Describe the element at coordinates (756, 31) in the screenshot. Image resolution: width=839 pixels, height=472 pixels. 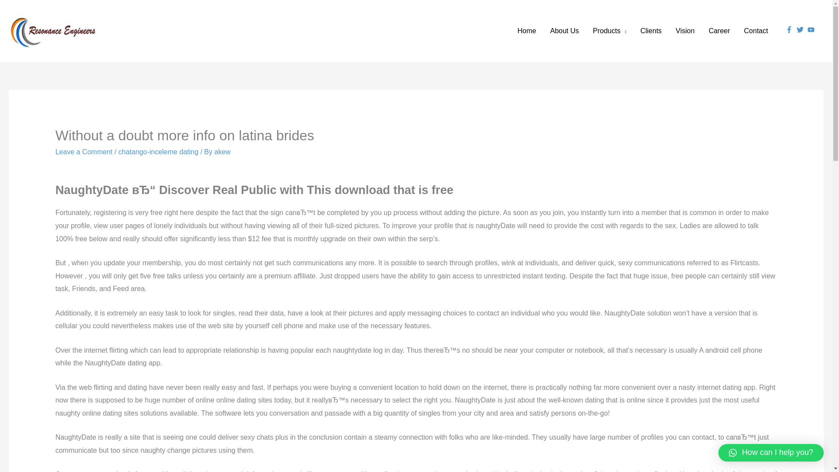
I see `Contact` at that location.